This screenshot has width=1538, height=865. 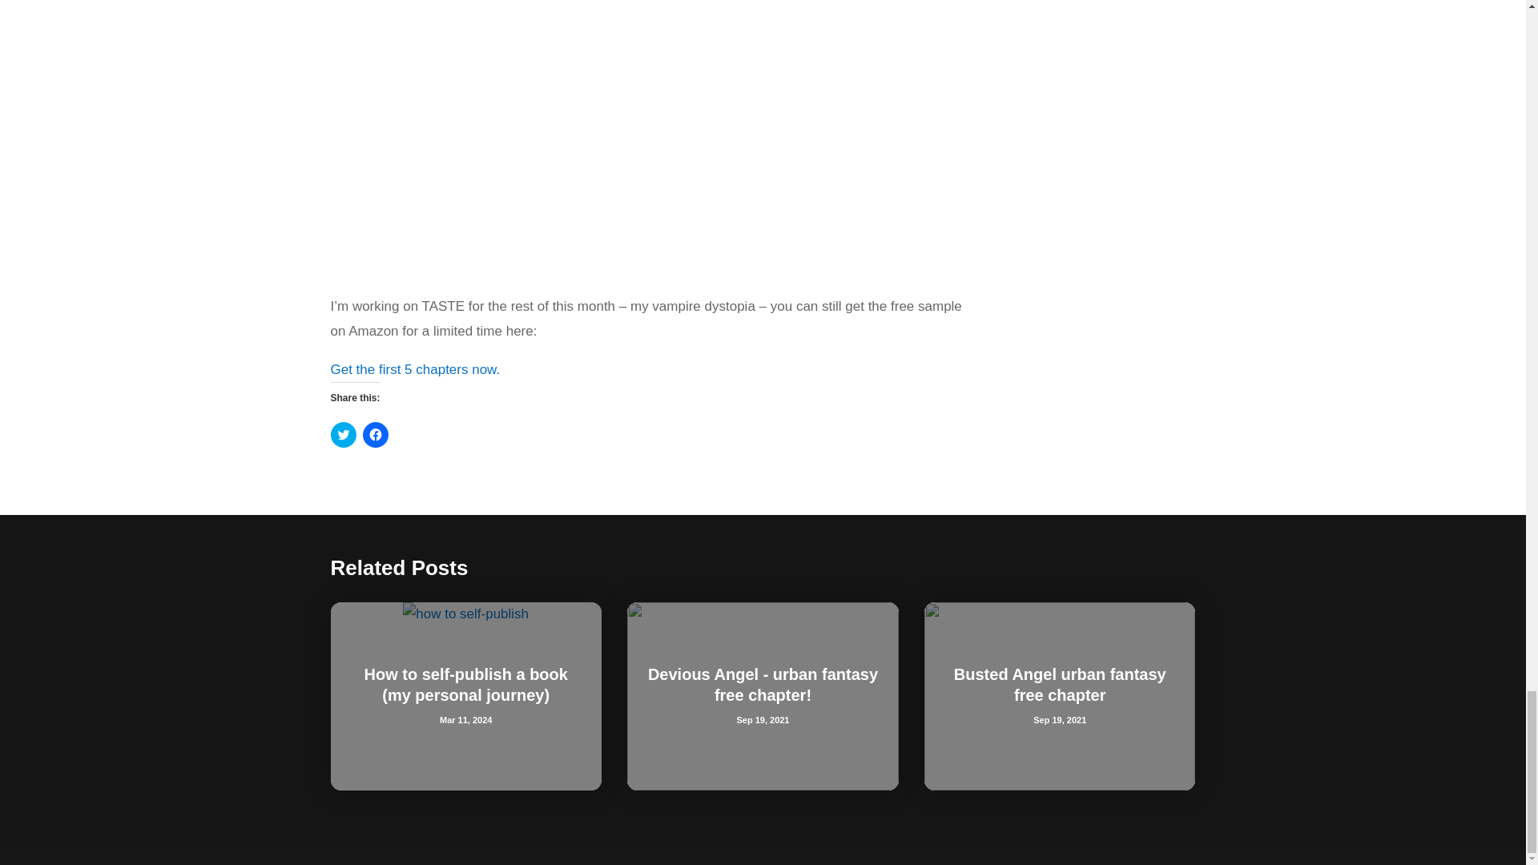 I want to click on Devious Angel - urban fantasy free chapter!, so click(x=763, y=684).